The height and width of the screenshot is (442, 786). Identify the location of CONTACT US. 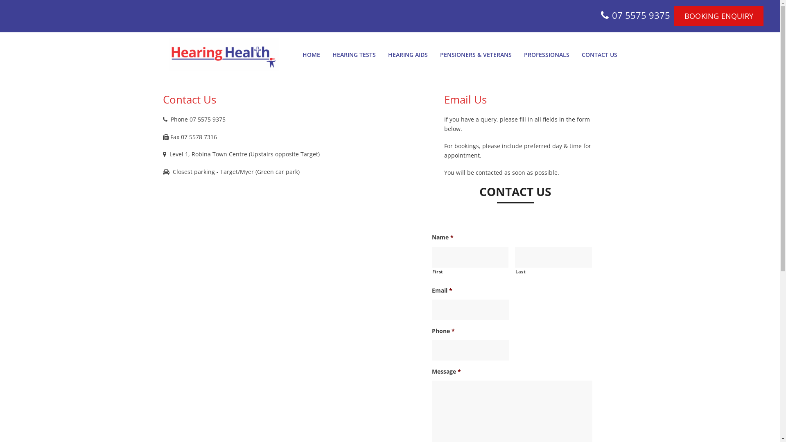
(599, 55).